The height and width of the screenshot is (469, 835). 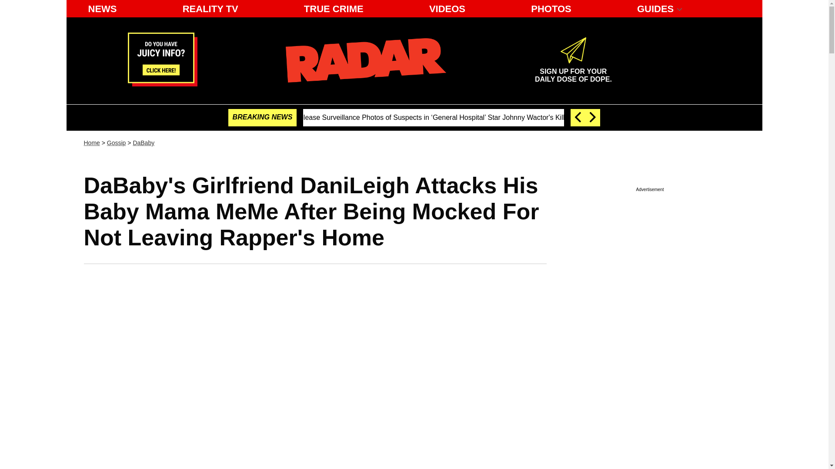 I want to click on NEWS, so click(x=102, y=9).